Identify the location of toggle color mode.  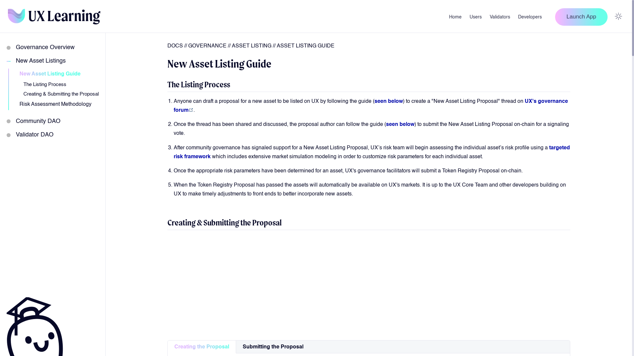
(618, 16).